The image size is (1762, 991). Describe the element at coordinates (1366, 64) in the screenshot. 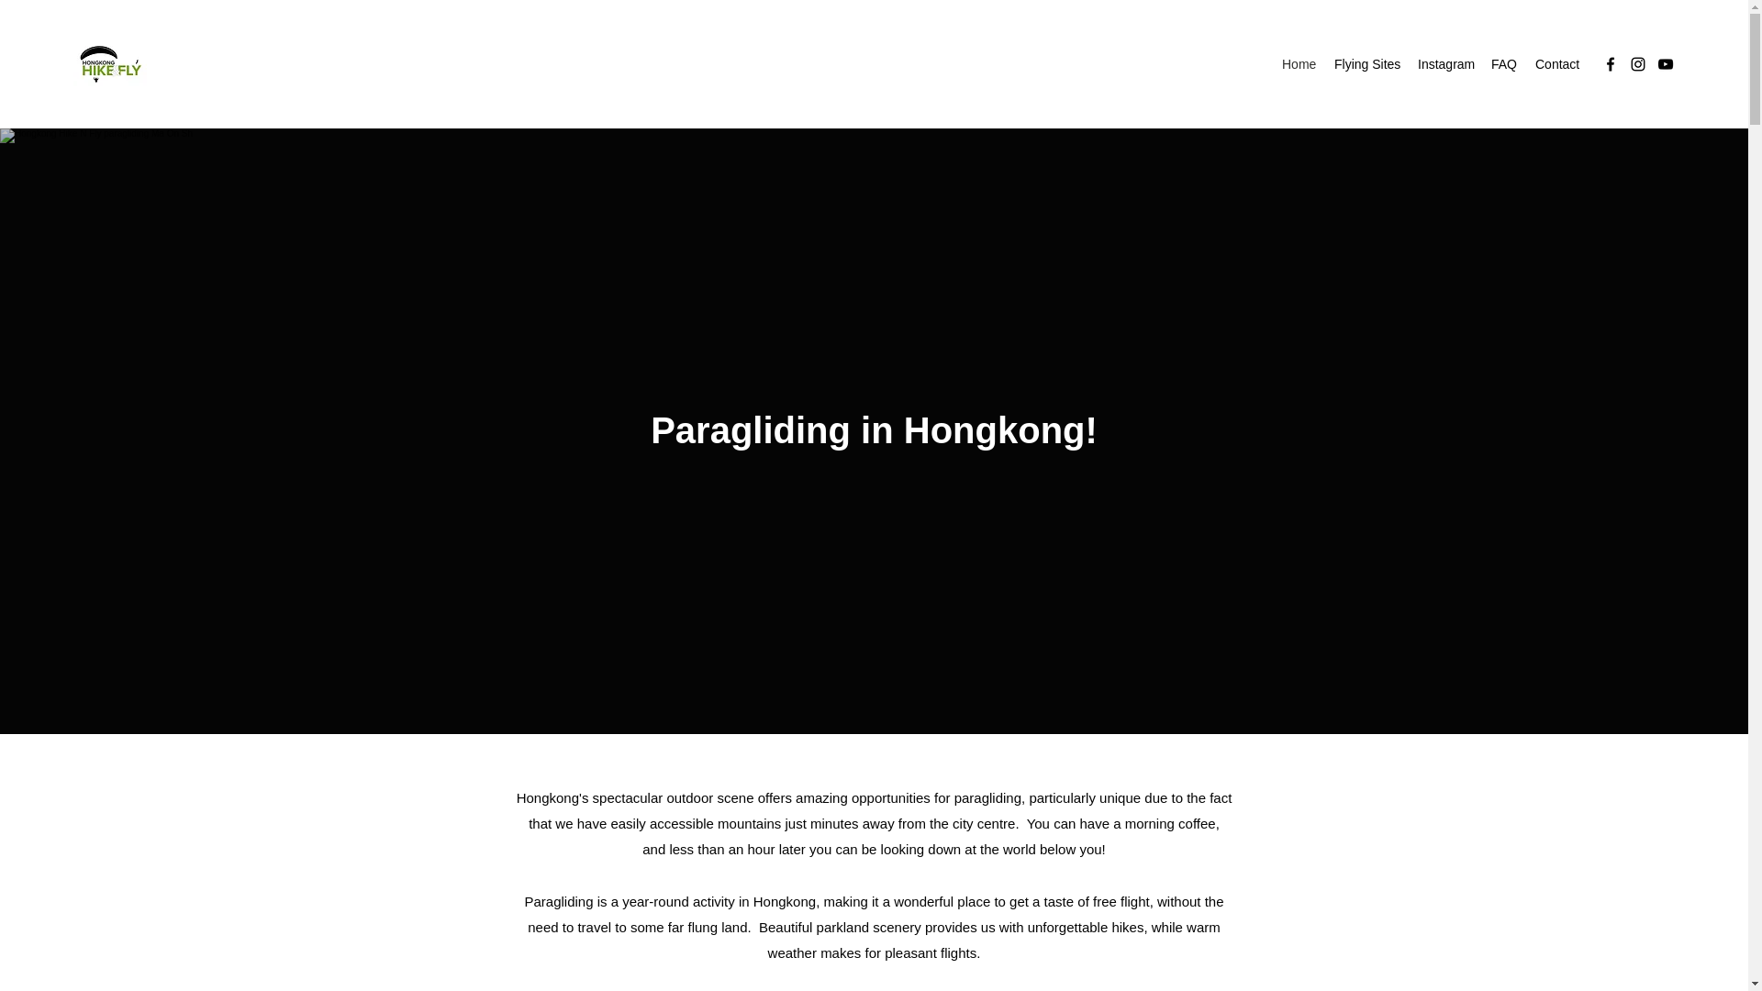

I see `Flying Sites` at that location.